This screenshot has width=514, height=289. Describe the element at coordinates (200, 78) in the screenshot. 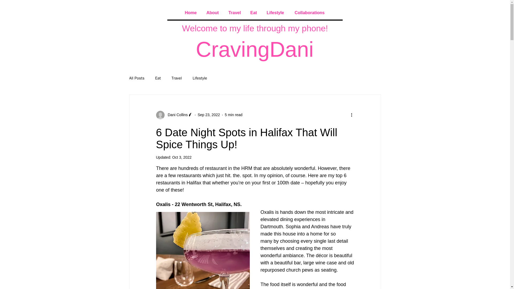

I see `Lifestyle` at that location.